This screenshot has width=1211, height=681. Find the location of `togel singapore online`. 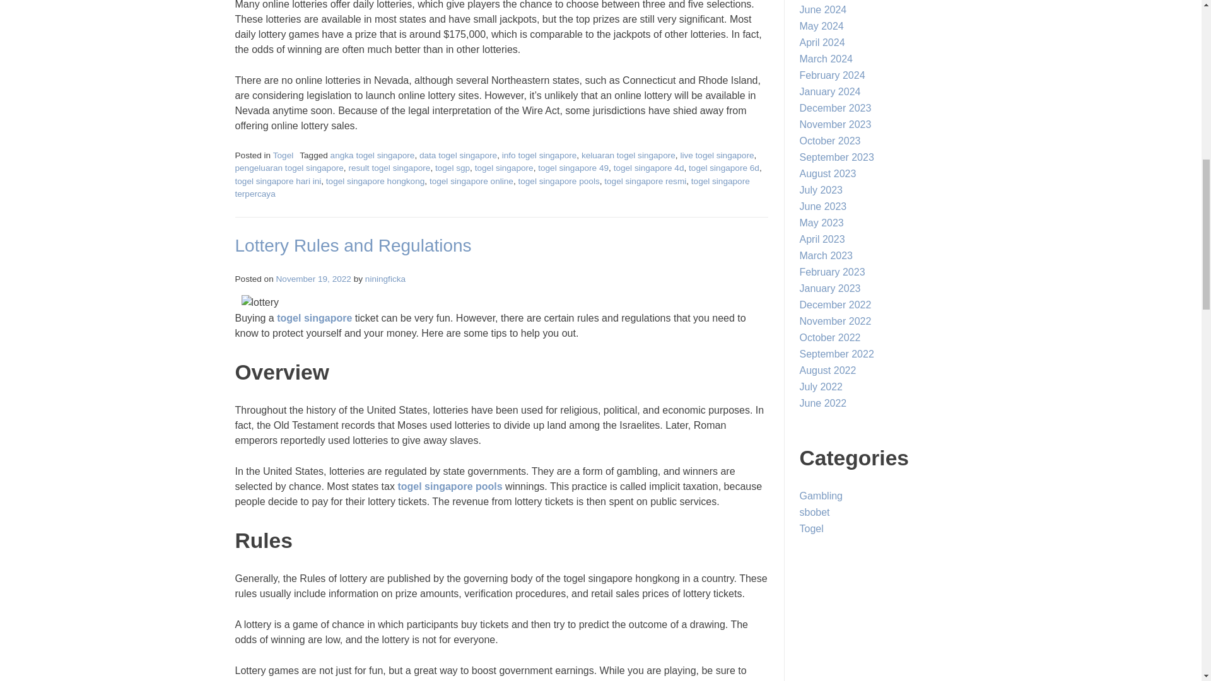

togel singapore online is located at coordinates (472, 180).